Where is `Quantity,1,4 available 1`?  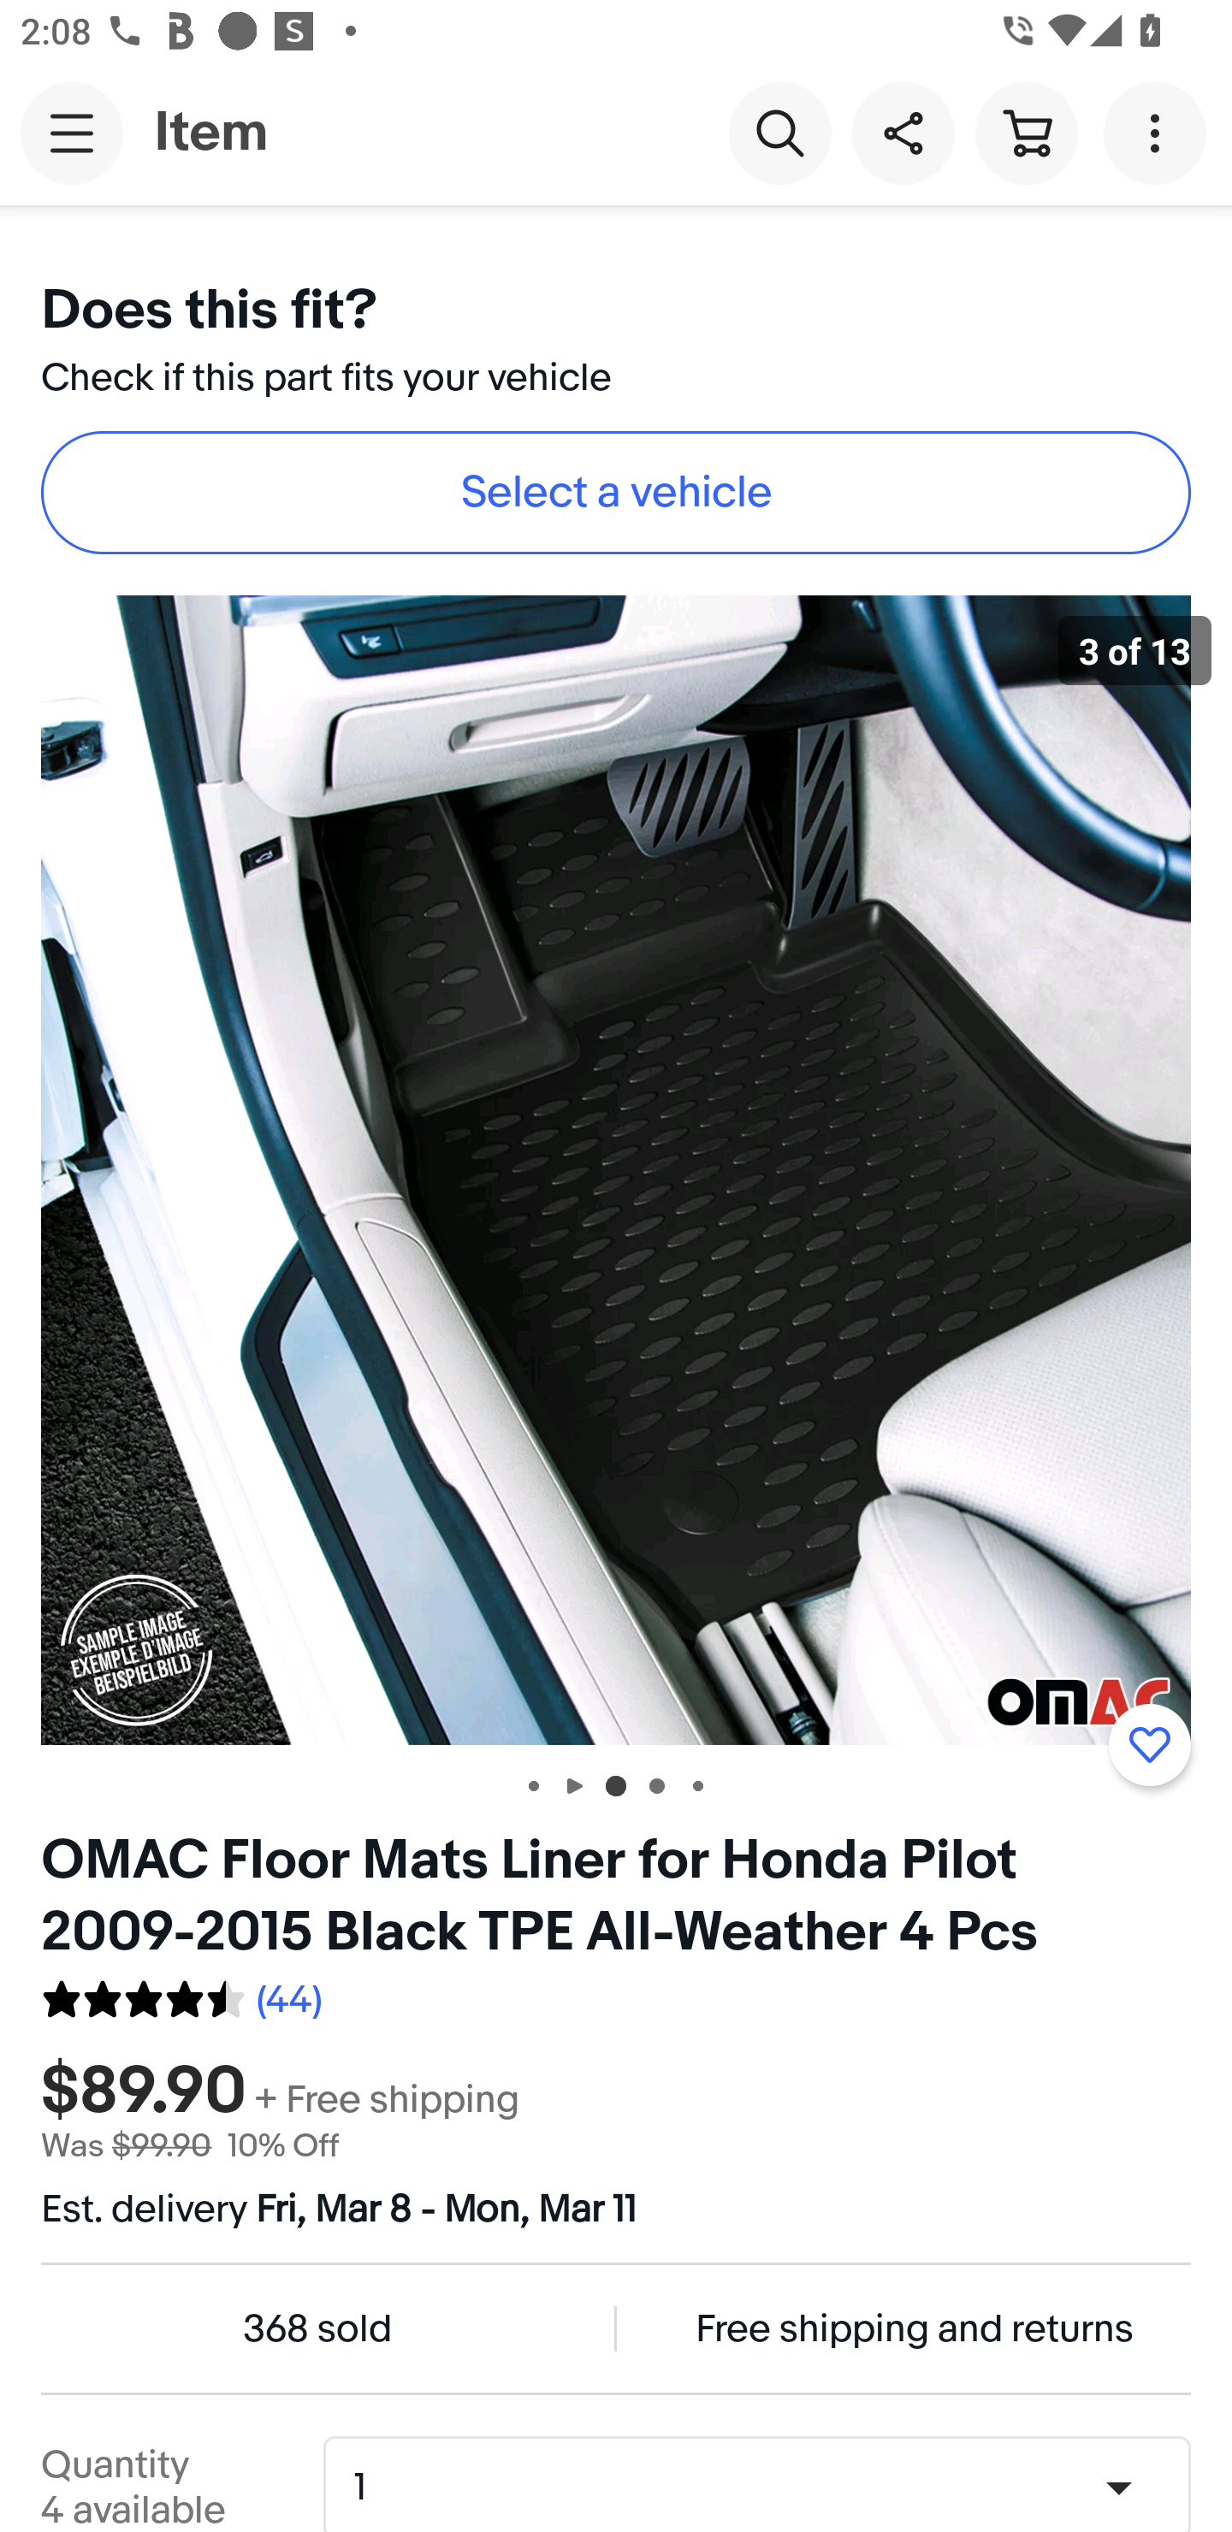 Quantity,1,4 available 1 is located at coordinates (767, 2488).